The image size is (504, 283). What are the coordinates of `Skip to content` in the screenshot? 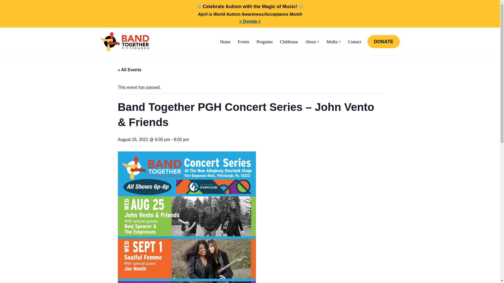 It's located at (4, 38).